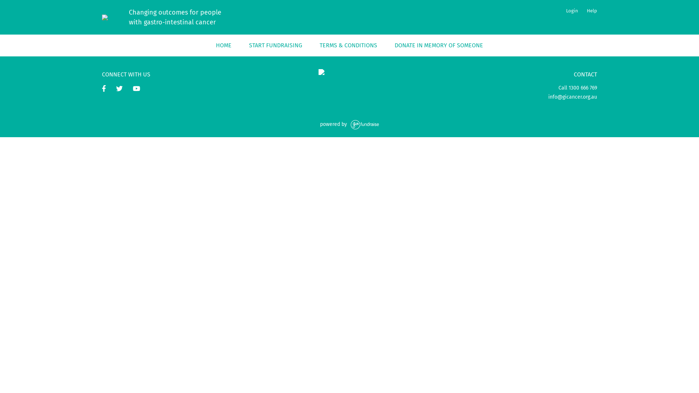 This screenshot has width=699, height=393. What do you see at coordinates (572, 11) in the screenshot?
I see `Login` at bounding box center [572, 11].